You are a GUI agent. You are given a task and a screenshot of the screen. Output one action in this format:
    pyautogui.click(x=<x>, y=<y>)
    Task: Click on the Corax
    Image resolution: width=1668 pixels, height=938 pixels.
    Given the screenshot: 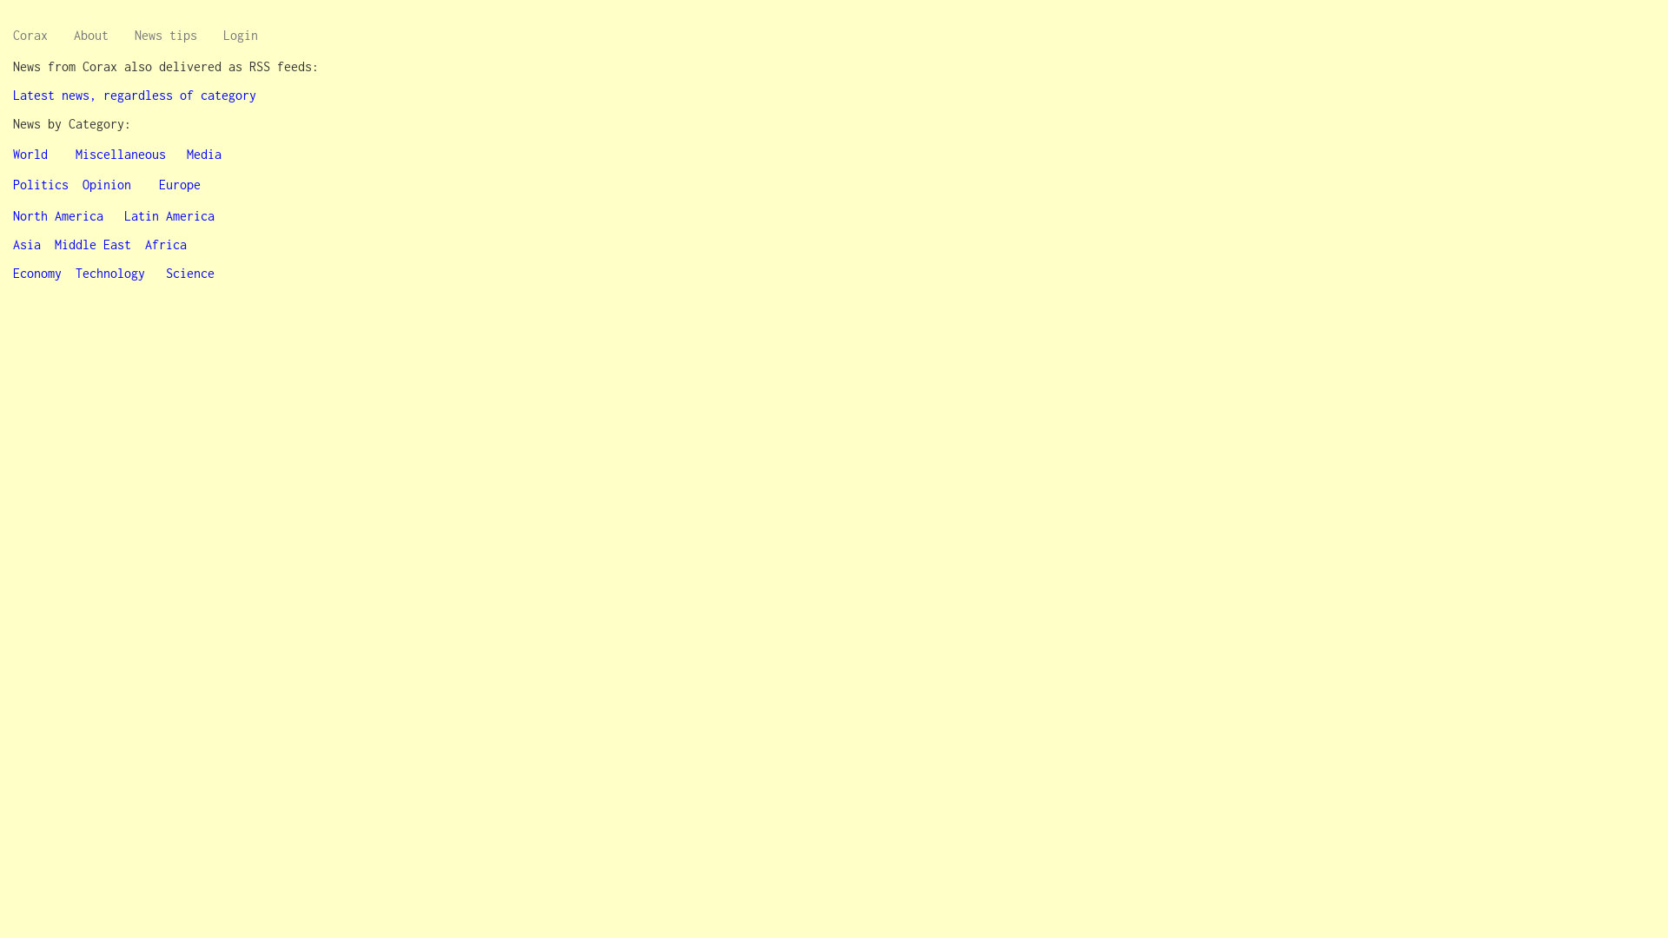 What is the action you would take?
    pyautogui.click(x=30, y=36)
    